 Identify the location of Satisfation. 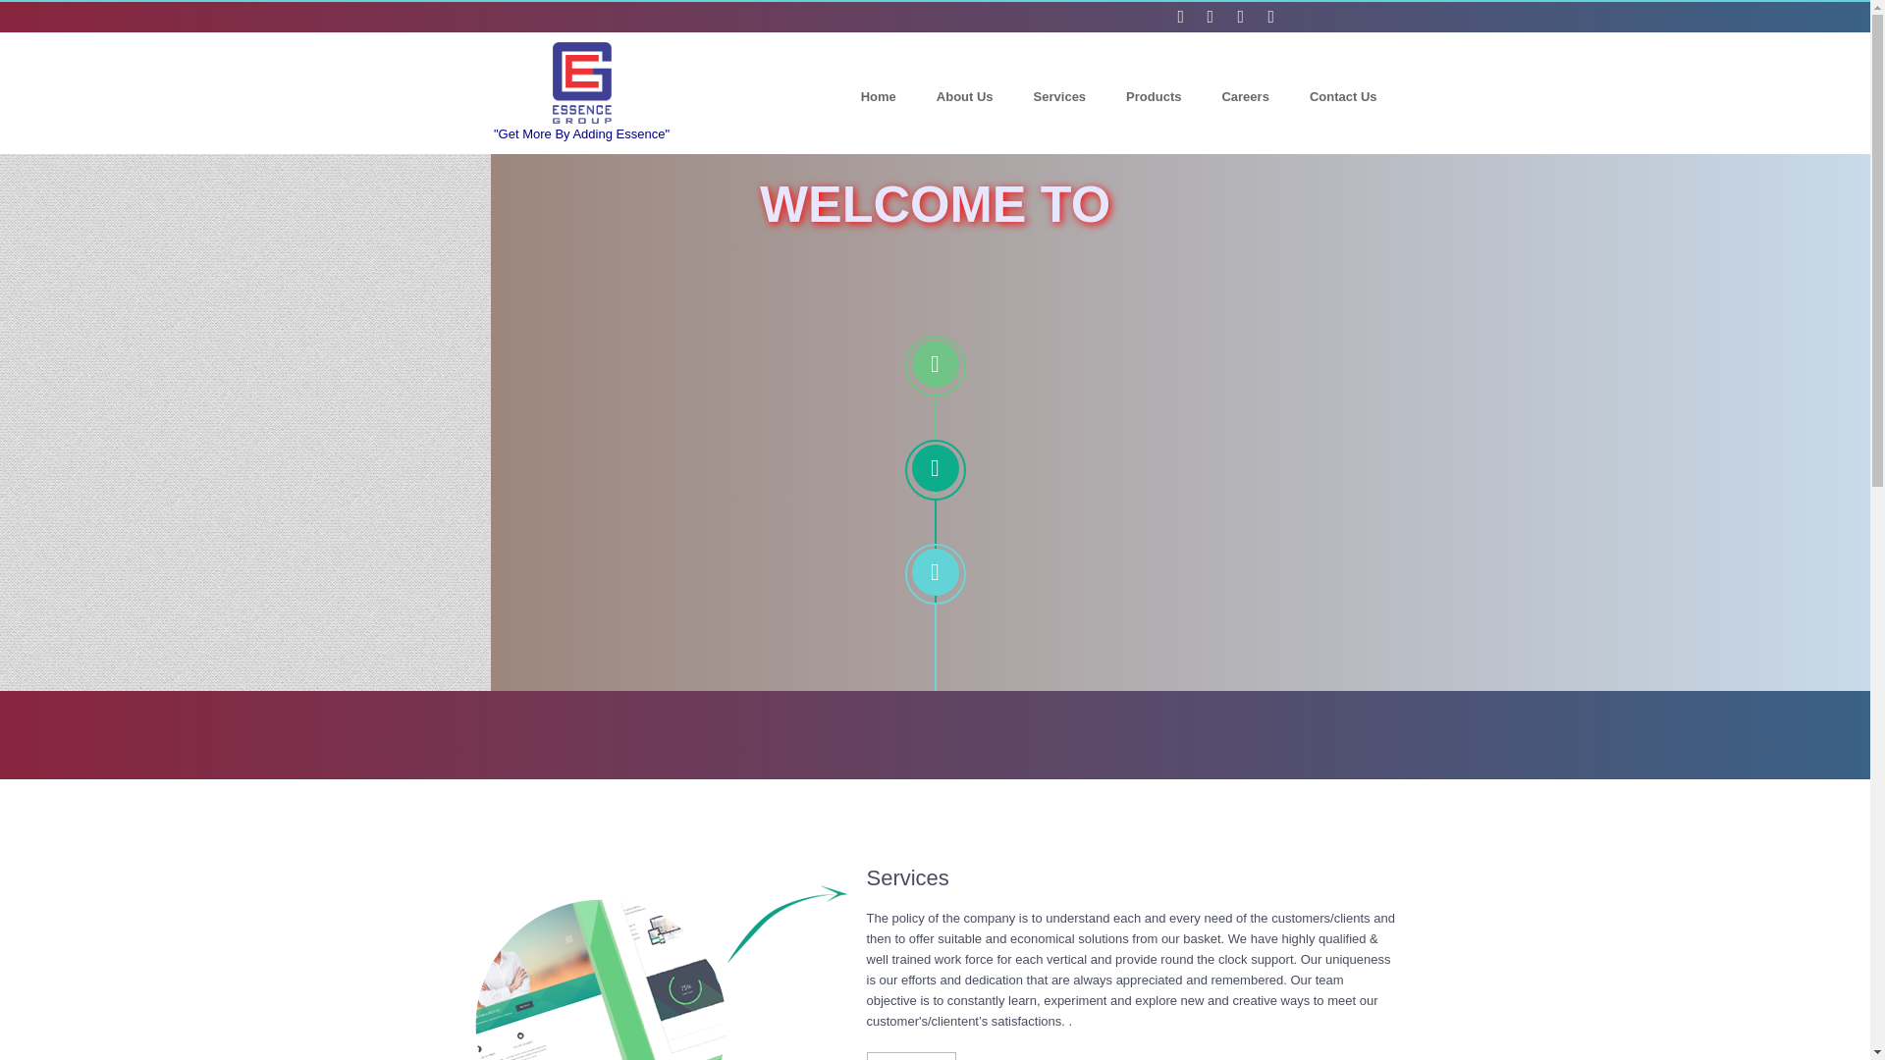
(44, 516).